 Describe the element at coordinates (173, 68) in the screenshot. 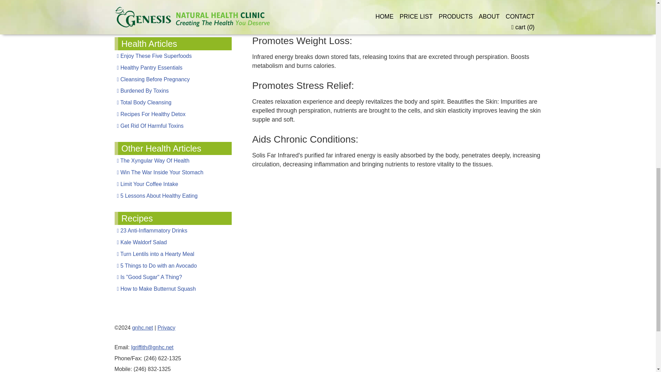

I see `Healthy Pantry Essentials` at that location.